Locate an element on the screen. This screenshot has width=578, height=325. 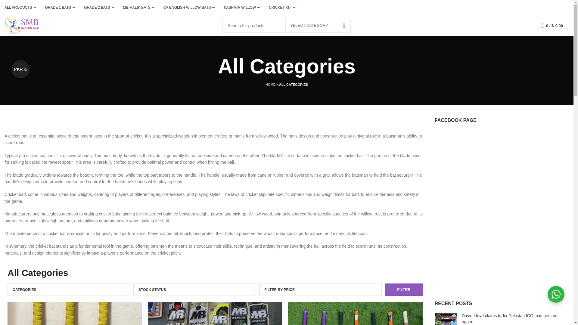
All Categories is located at coordinates (215, 314).